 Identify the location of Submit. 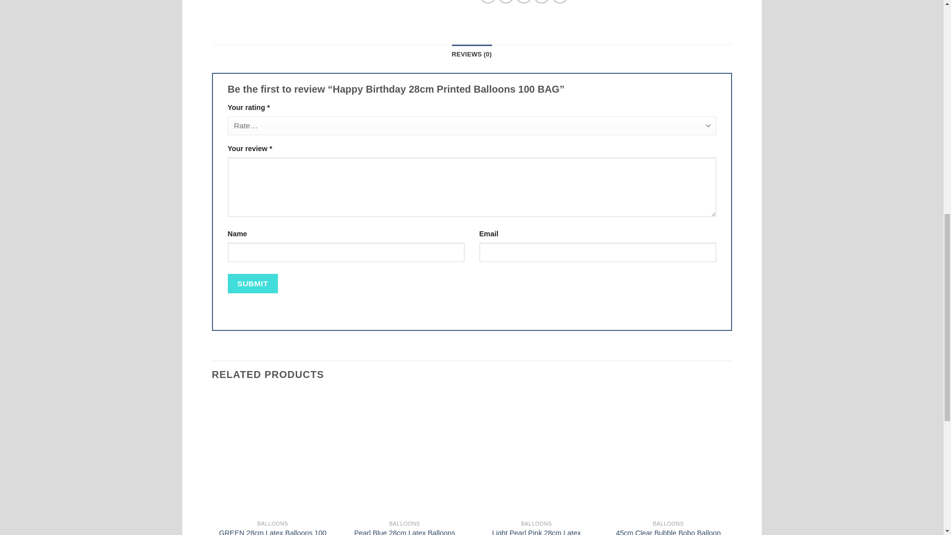
(253, 282).